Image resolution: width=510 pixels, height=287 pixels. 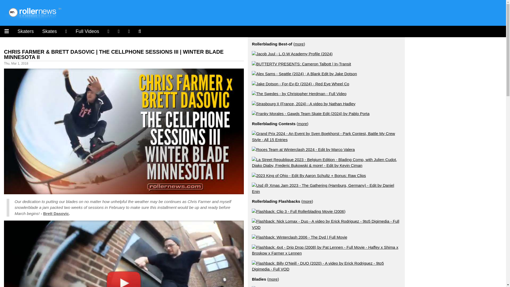 I want to click on Skaters, so click(x=25, y=31).